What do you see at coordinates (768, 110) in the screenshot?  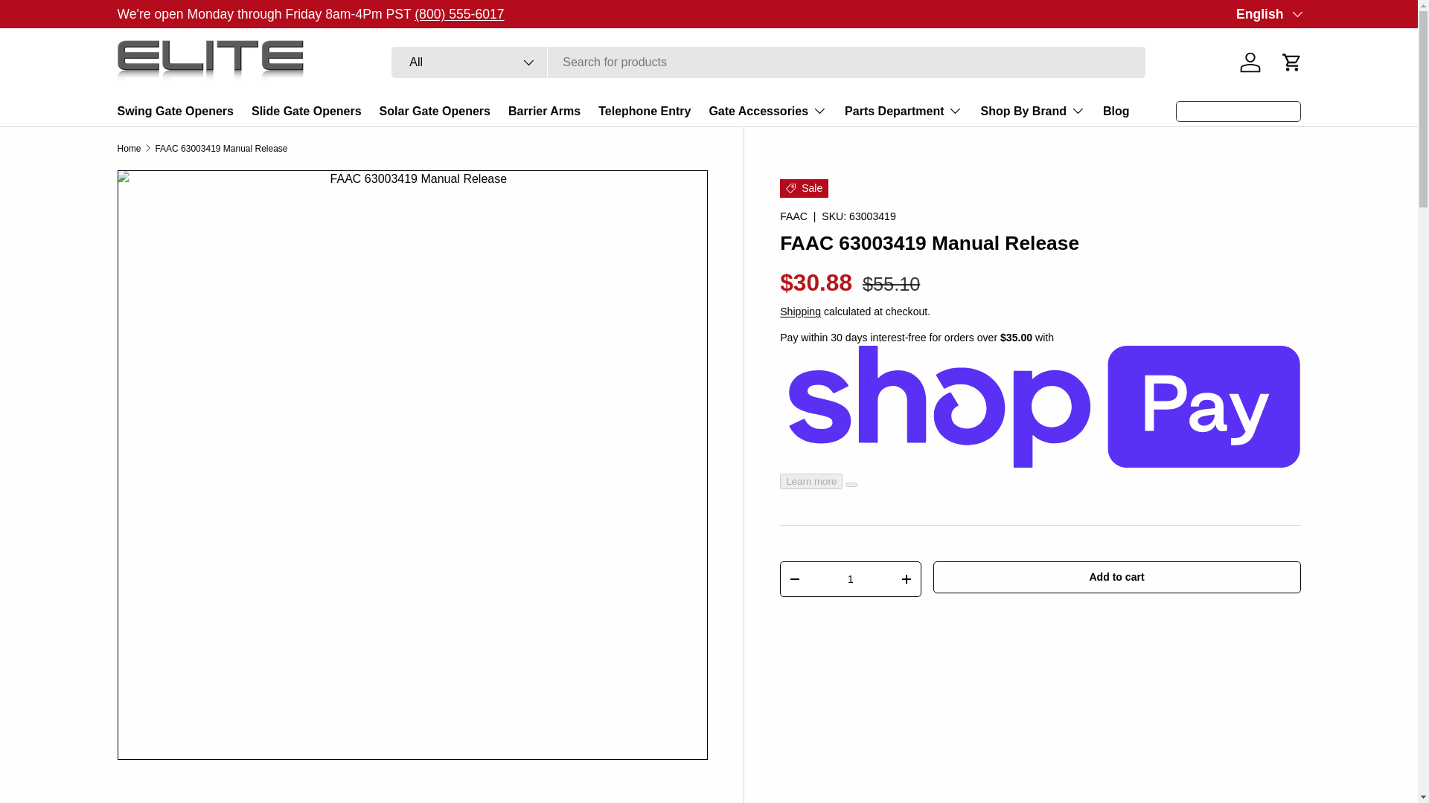 I see `Gate Accessories` at bounding box center [768, 110].